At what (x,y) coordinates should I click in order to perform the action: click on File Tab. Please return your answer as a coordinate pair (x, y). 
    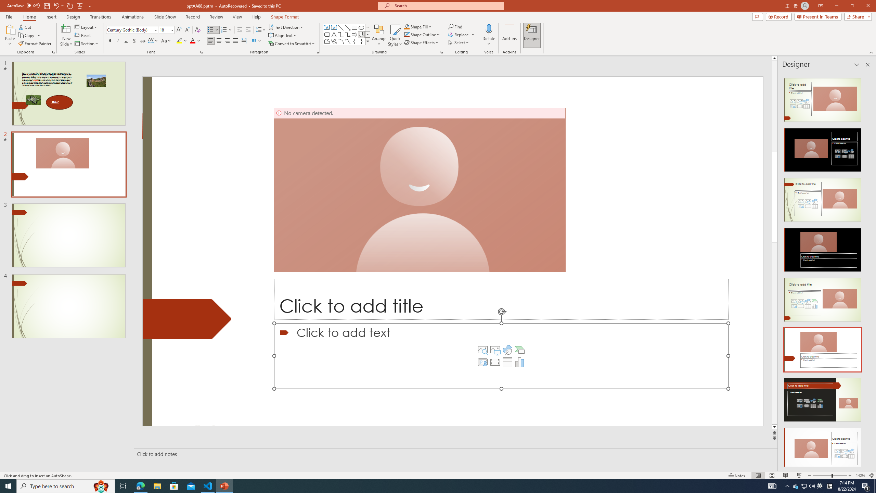
    Looking at the image, I should click on (9, 16).